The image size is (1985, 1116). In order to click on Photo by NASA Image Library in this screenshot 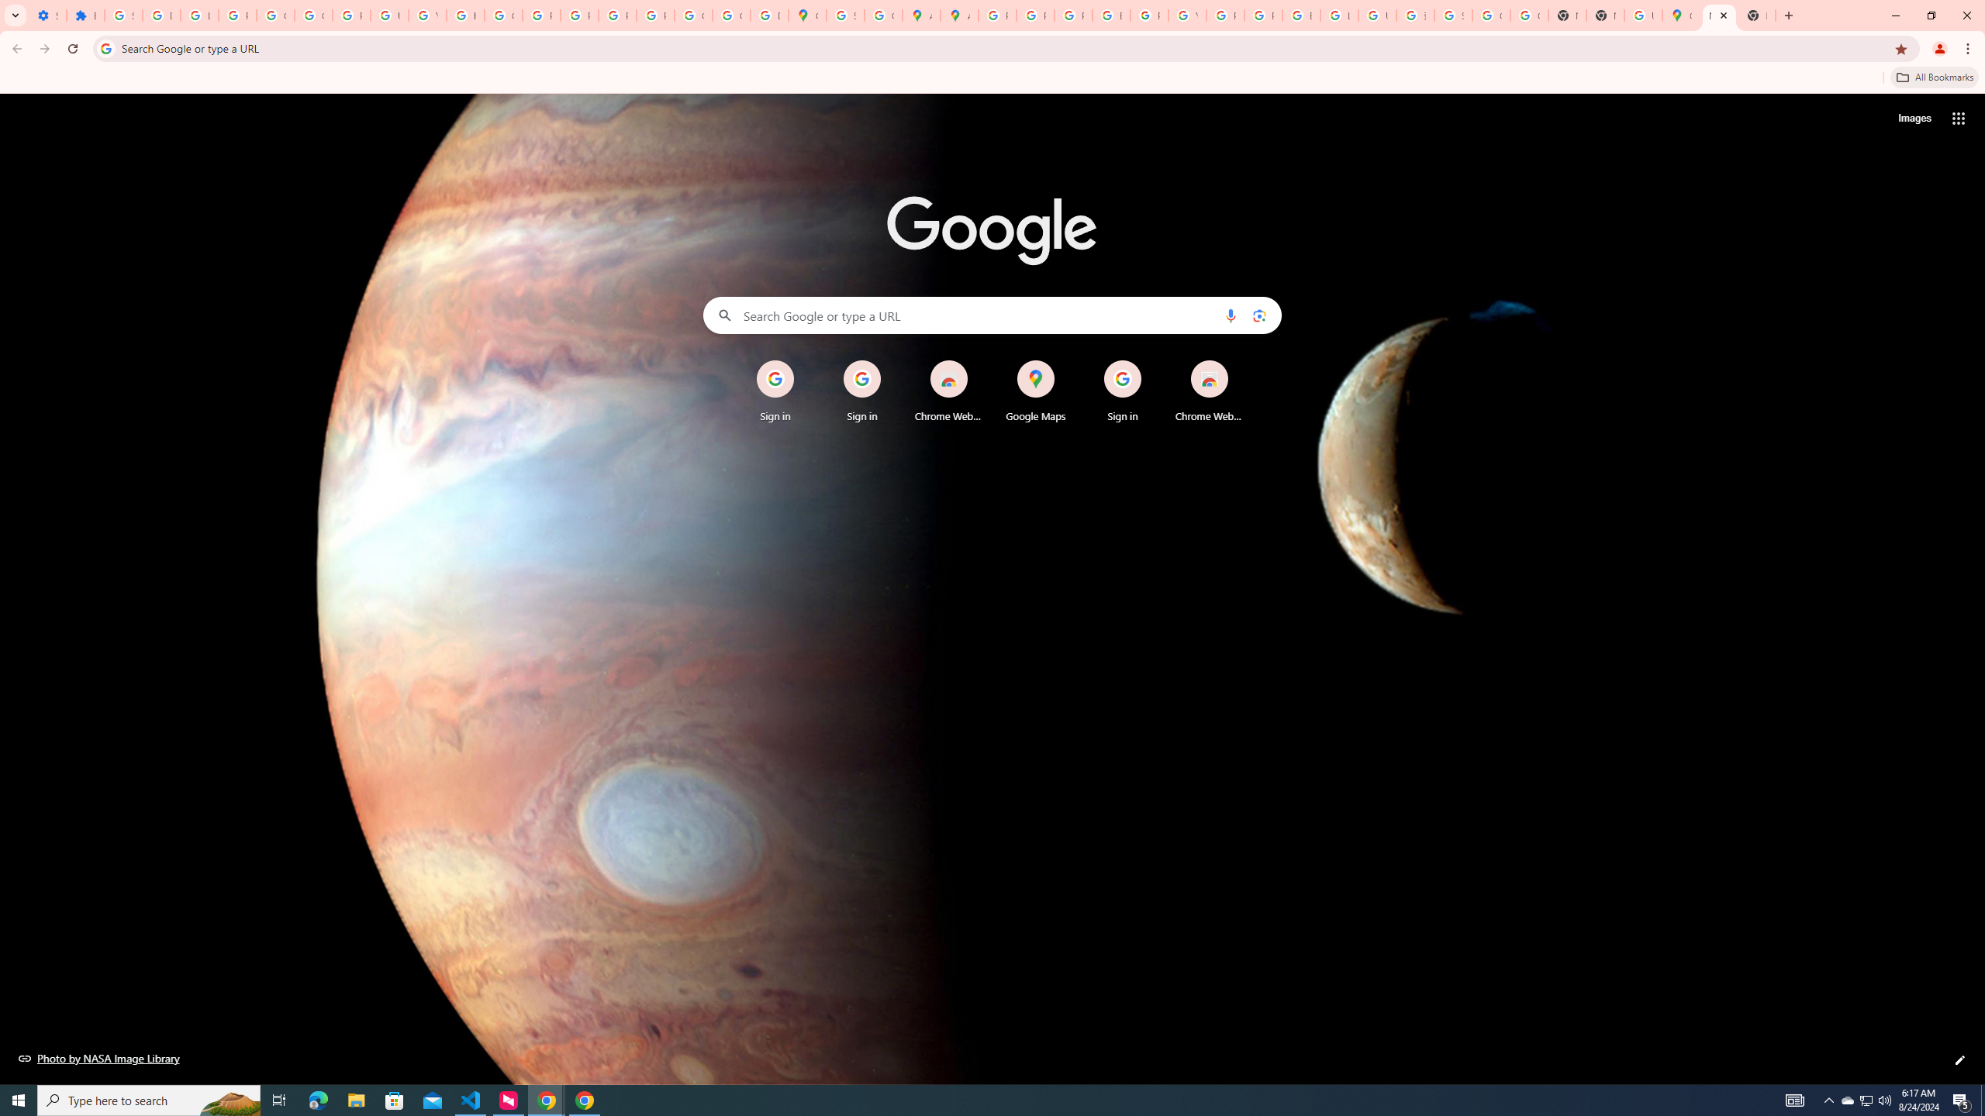, I will do `click(99, 1058)`.